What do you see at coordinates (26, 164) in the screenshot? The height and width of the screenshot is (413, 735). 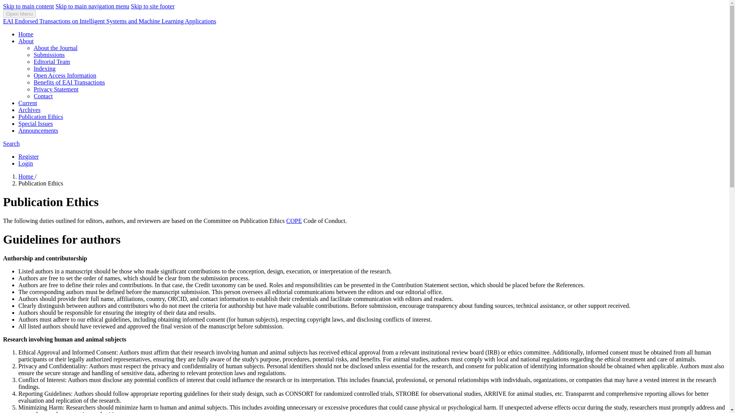 I see `Login` at bounding box center [26, 164].